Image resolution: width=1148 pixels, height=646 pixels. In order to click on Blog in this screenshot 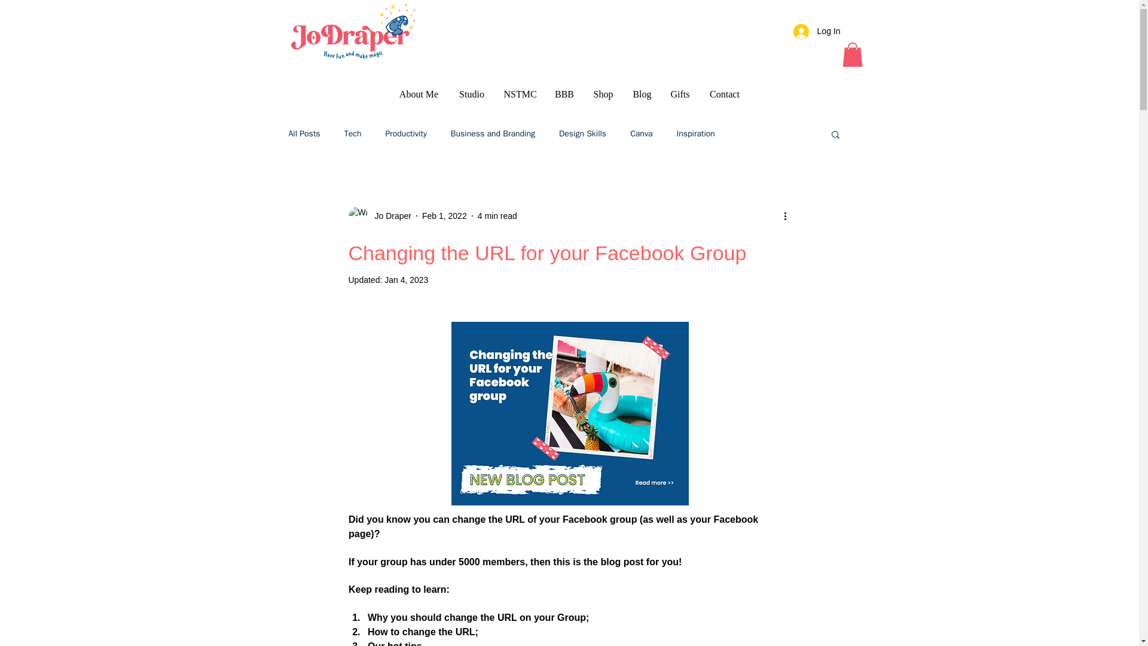, I will do `click(642, 94)`.